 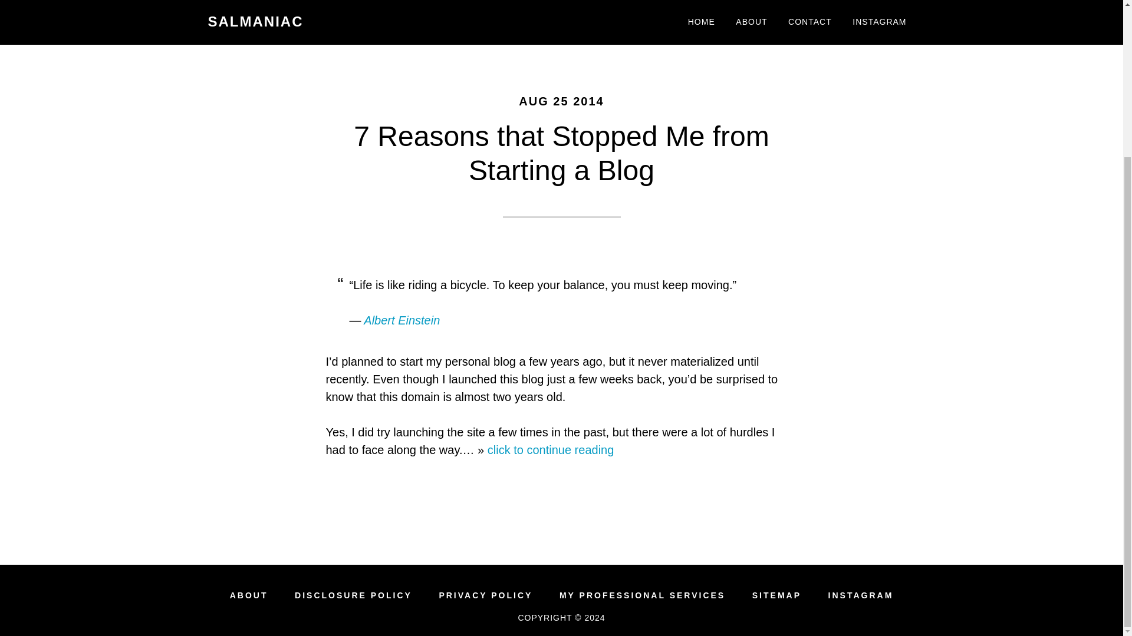 I want to click on Albert Einstein, so click(x=402, y=320).